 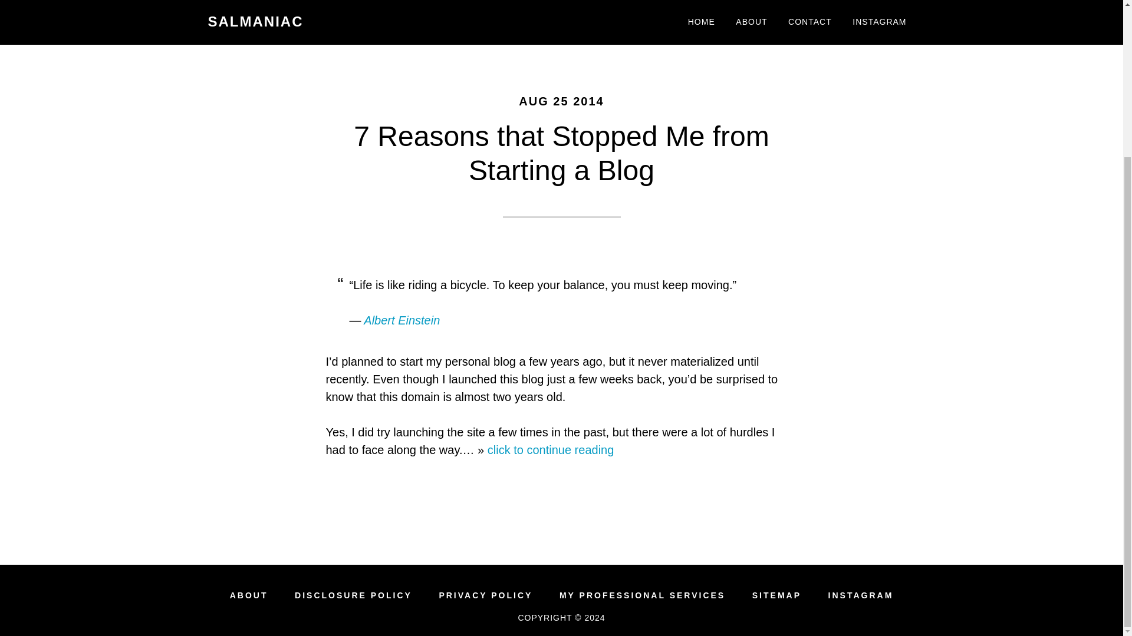 I want to click on Albert Einstein, so click(x=402, y=320).